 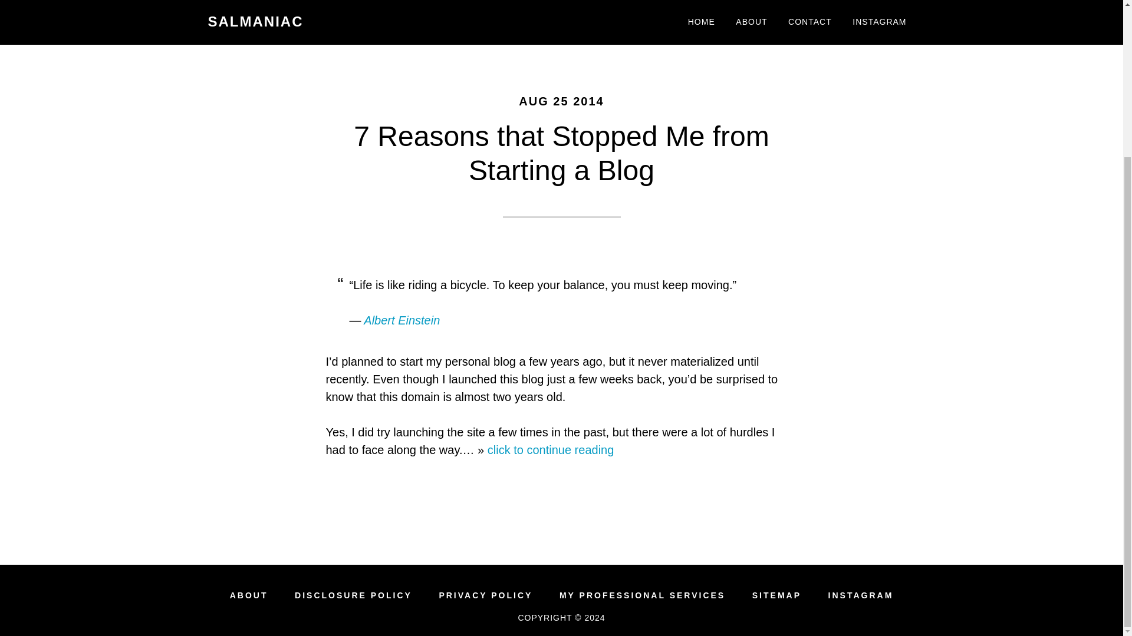 I want to click on Albert Einstein, so click(x=402, y=320).